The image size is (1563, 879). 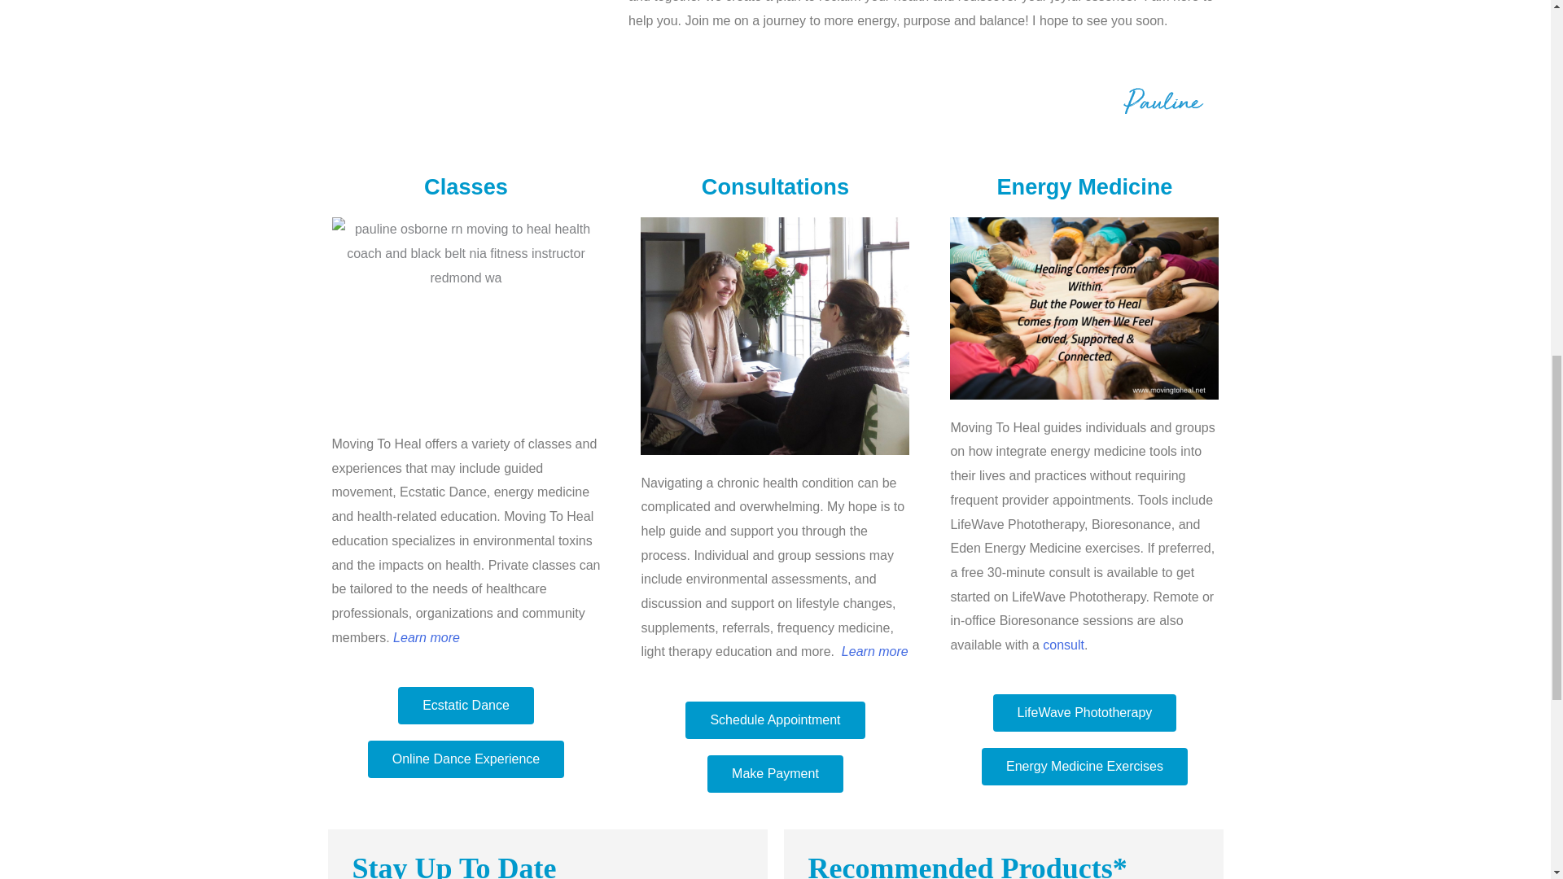 I want to click on LifeWave Phototherapy, so click(x=1084, y=713).